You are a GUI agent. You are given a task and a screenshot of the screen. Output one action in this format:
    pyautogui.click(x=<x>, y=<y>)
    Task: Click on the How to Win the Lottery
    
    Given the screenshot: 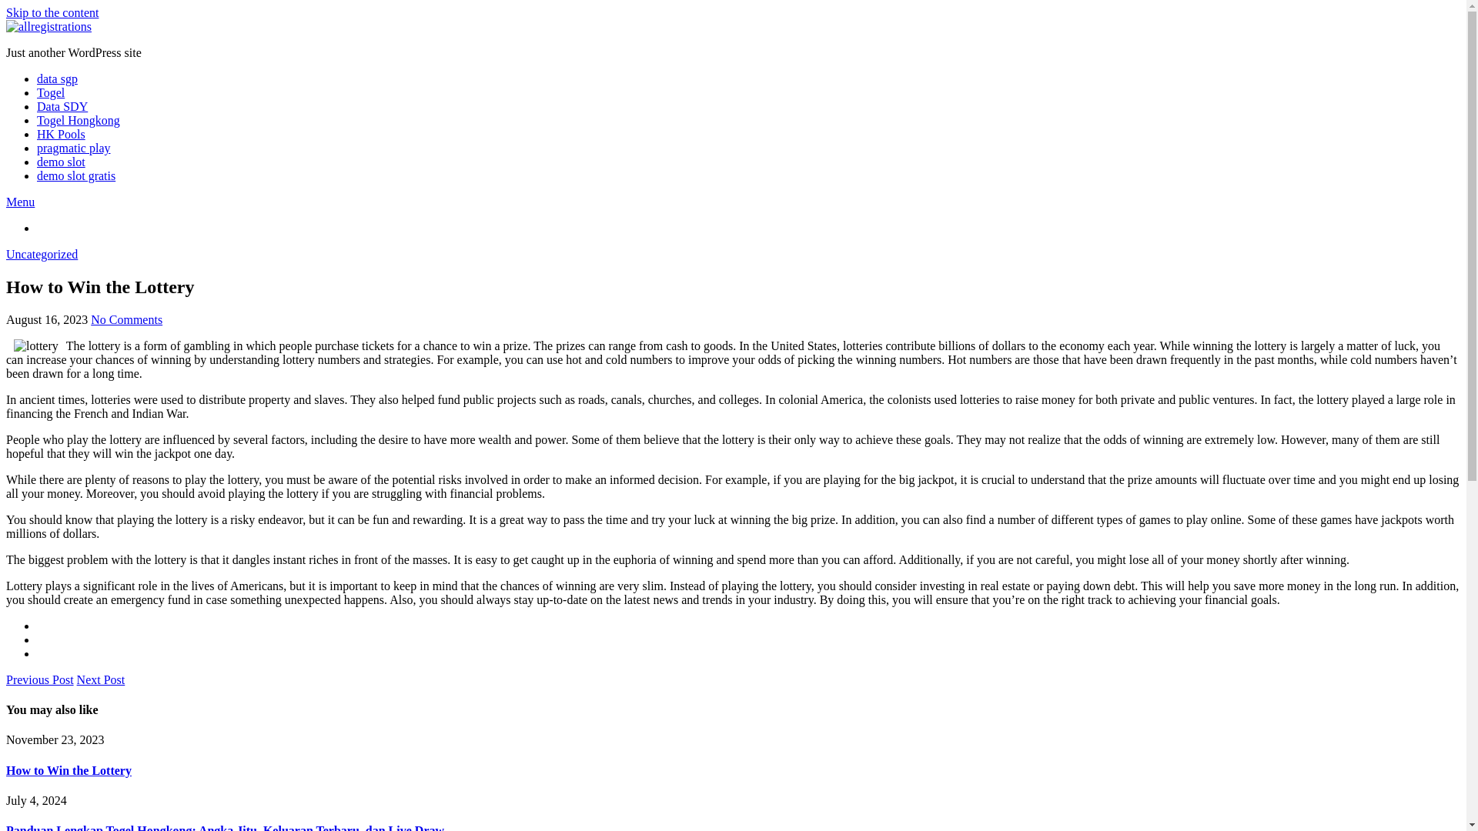 What is the action you would take?
    pyautogui.click(x=68, y=769)
    